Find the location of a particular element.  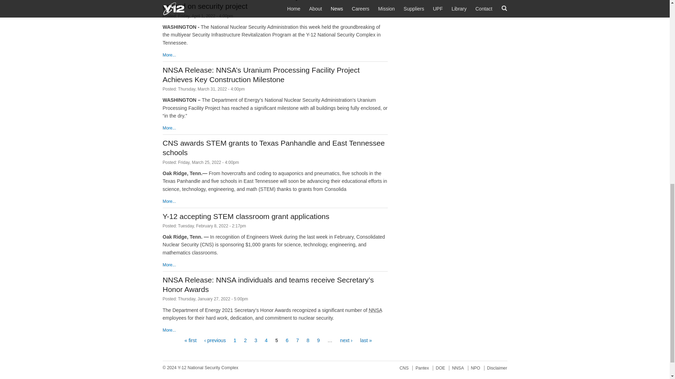

More... is located at coordinates (169, 330).